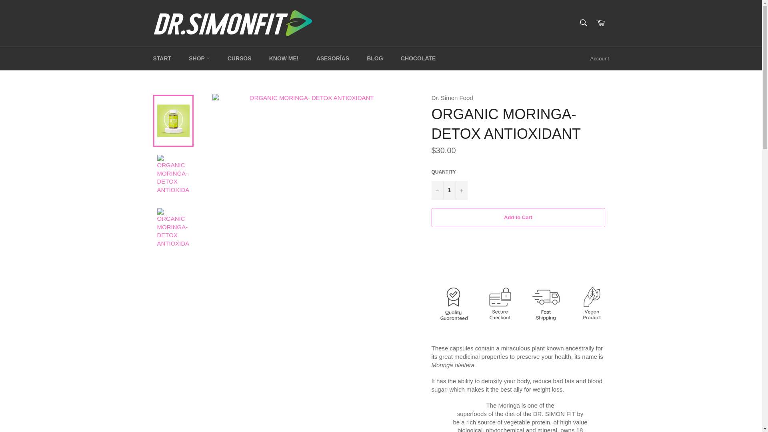 This screenshot has width=768, height=432. What do you see at coordinates (162, 58) in the screenshot?
I see `START` at bounding box center [162, 58].